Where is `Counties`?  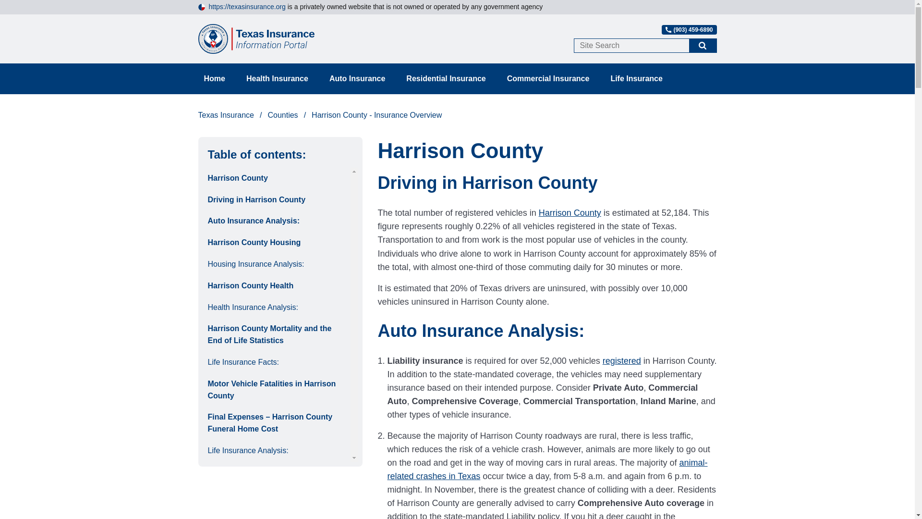
Counties is located at coordinates (289, 115).